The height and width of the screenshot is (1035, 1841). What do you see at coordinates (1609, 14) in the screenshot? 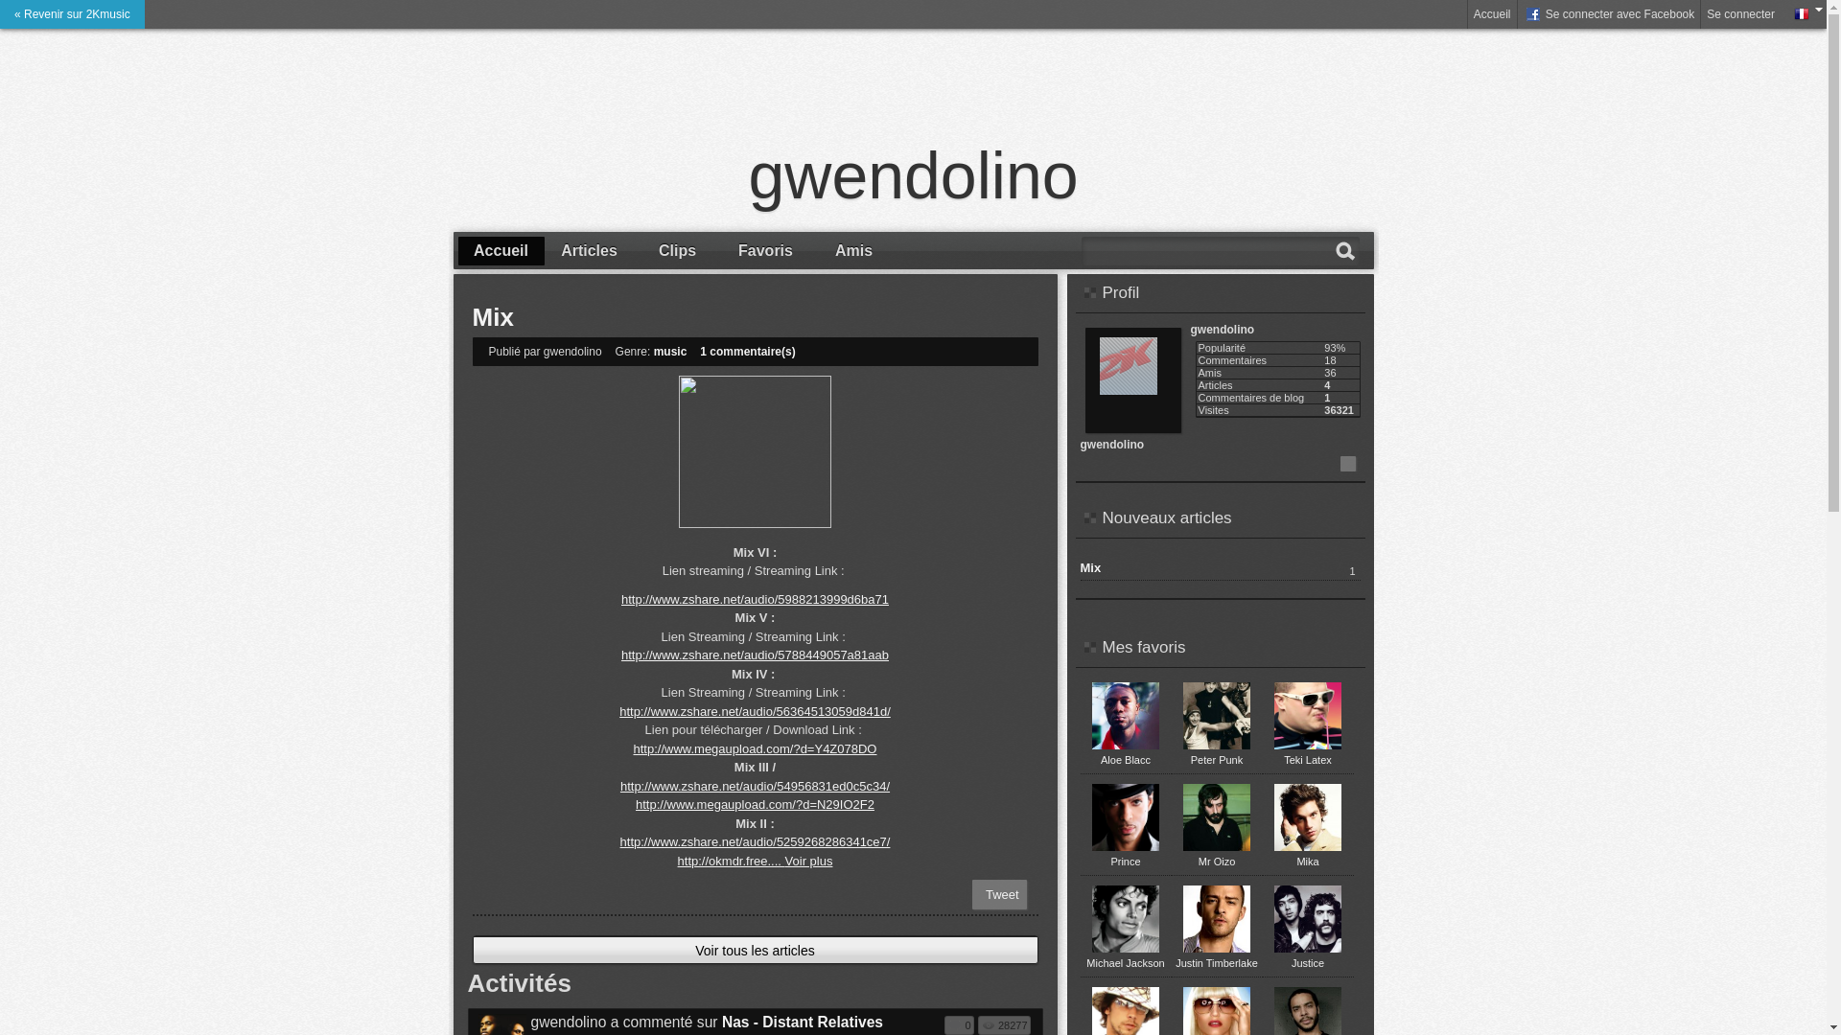
I see ` Se connecter avec Facebook` at bounding box center [1609, 14].